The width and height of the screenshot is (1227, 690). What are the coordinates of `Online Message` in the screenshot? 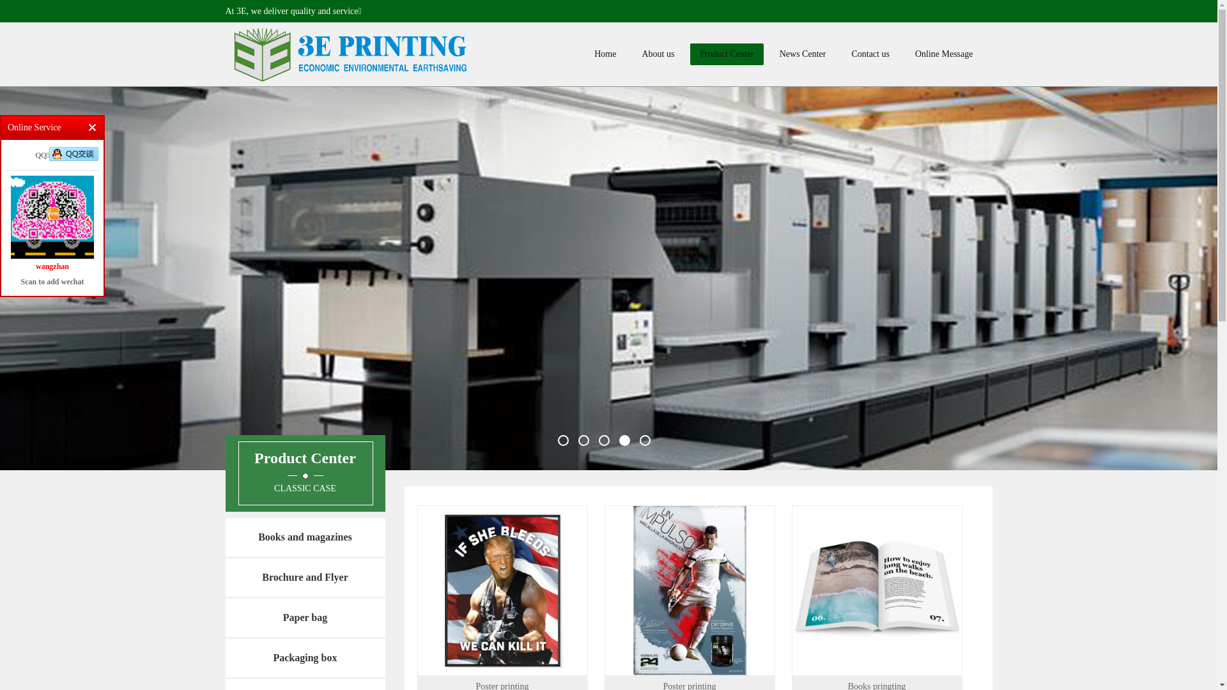 It's located at (945, 54).